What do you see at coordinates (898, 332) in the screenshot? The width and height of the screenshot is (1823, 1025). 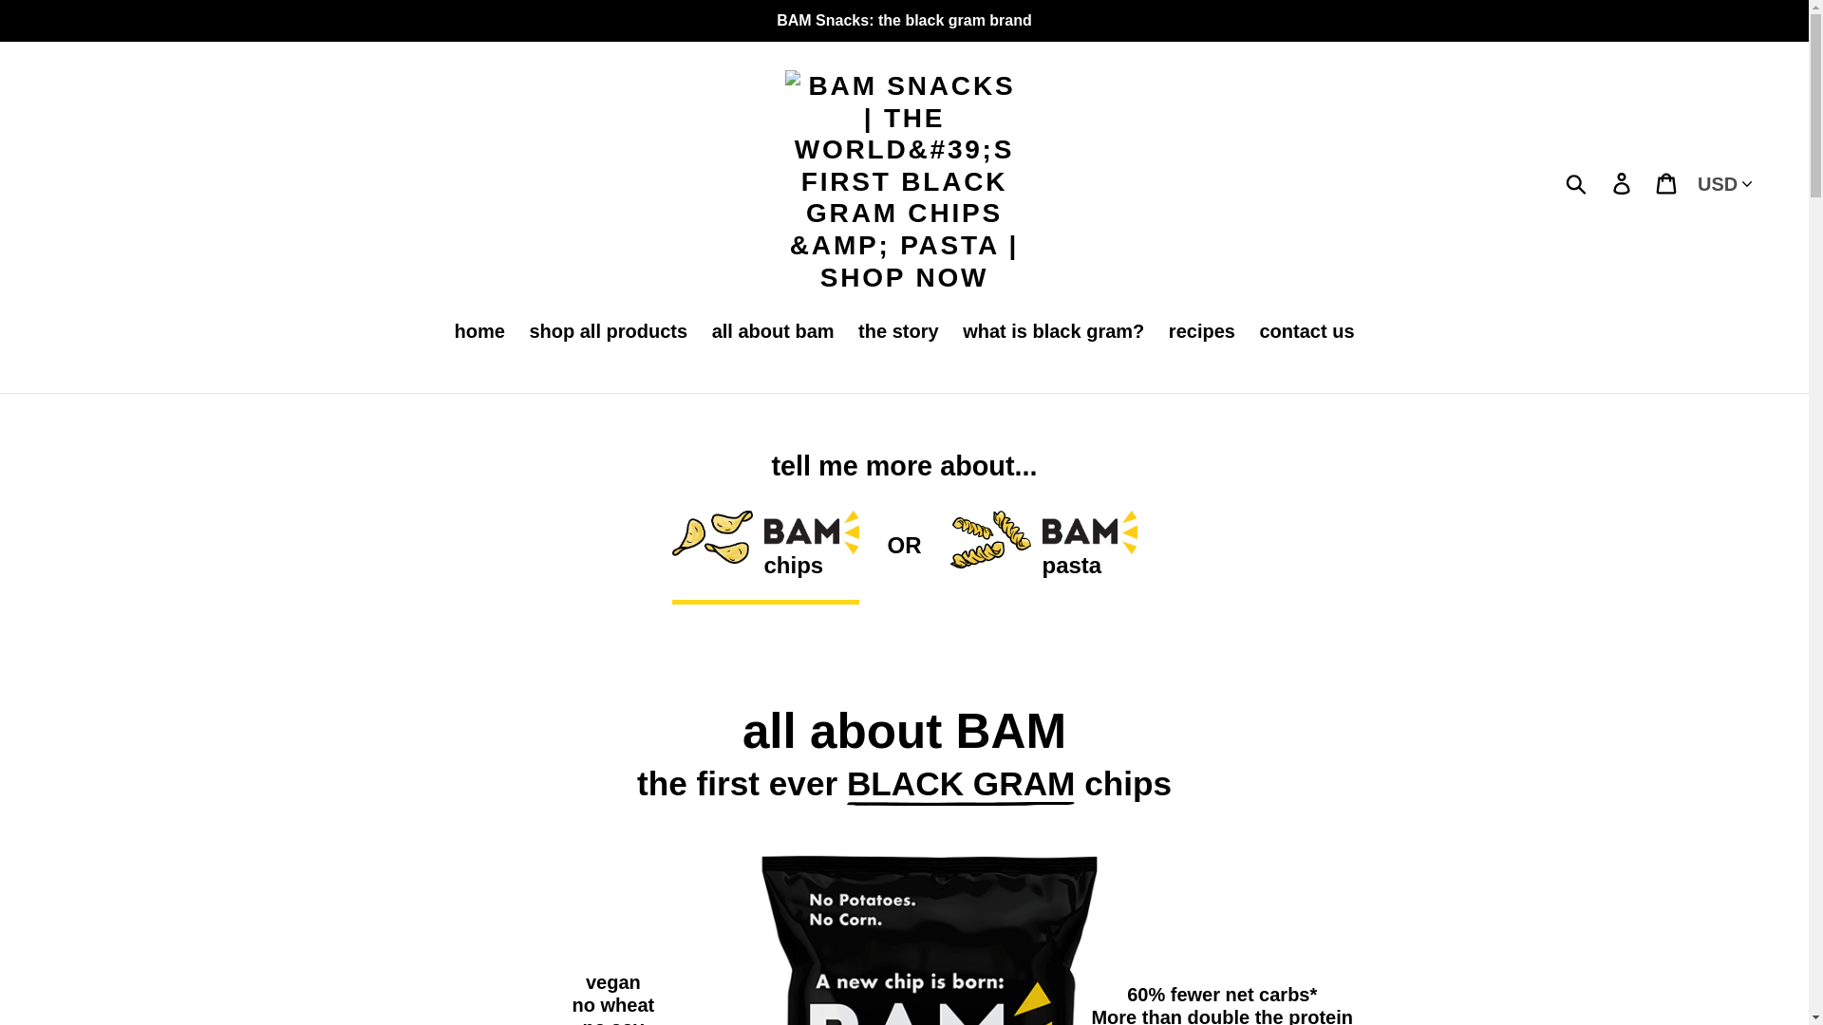 I see `the story` at bounding box center [898, 332].